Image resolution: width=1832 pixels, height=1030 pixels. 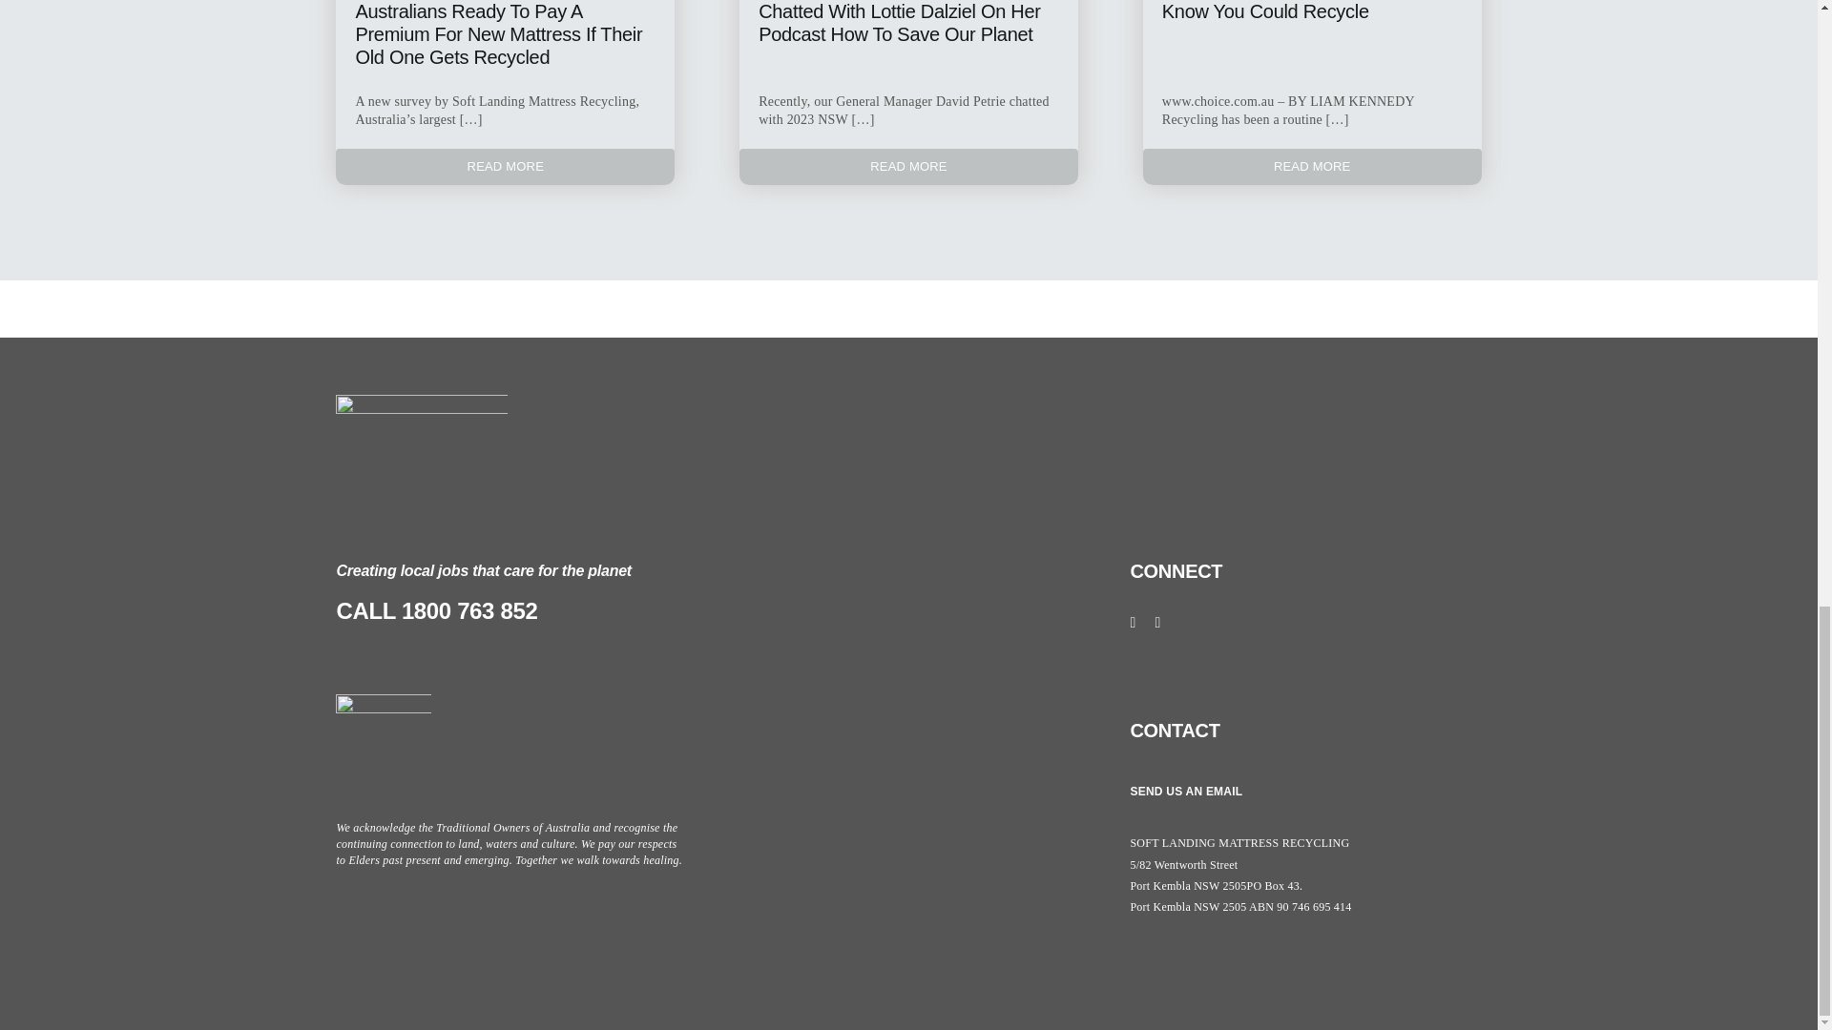 I want to click on READ MORE, so click(x=1313, y=166).